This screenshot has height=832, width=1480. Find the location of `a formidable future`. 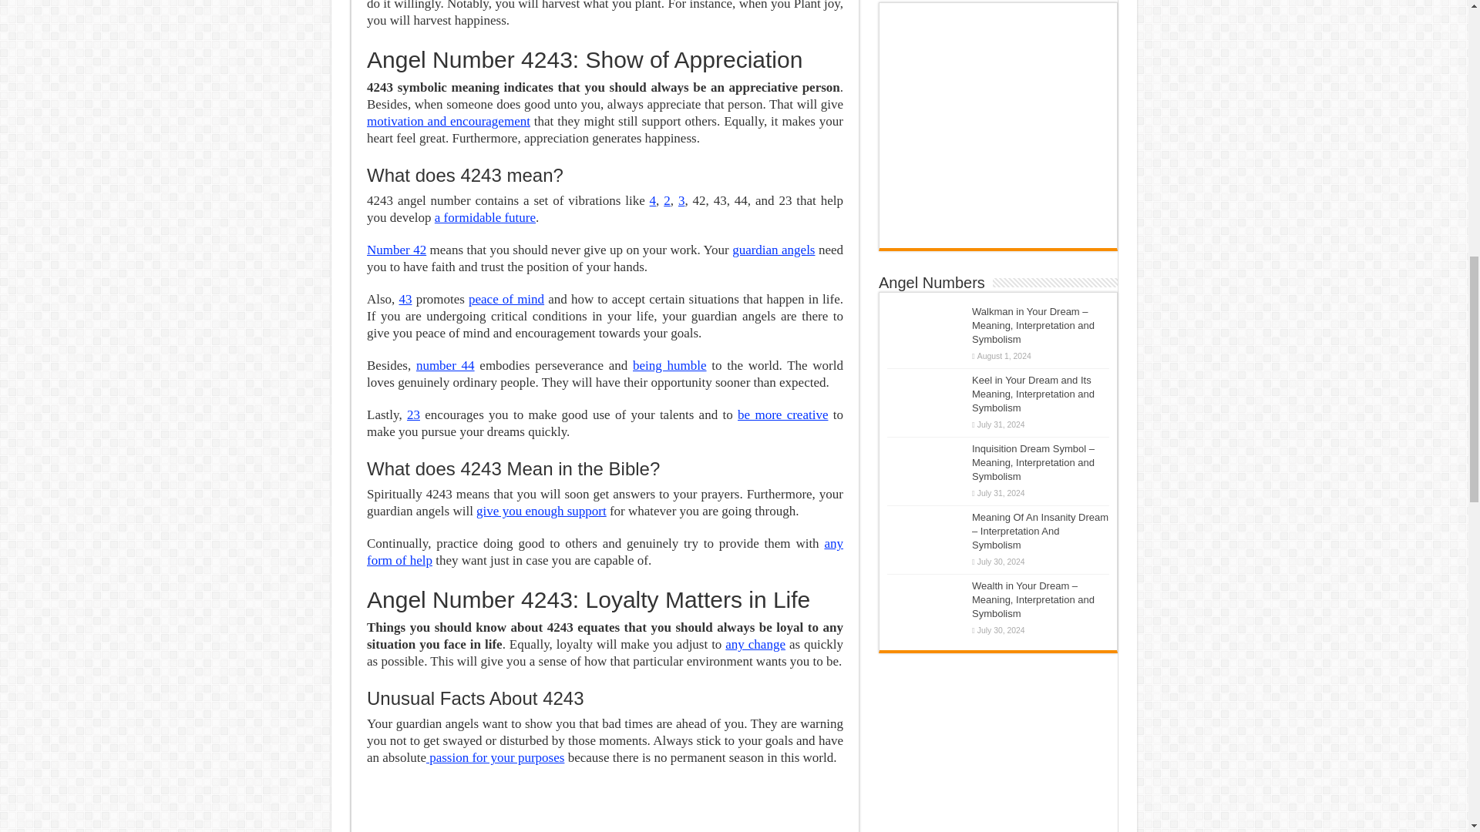

a formidable future is located at coordinates (486, 217).